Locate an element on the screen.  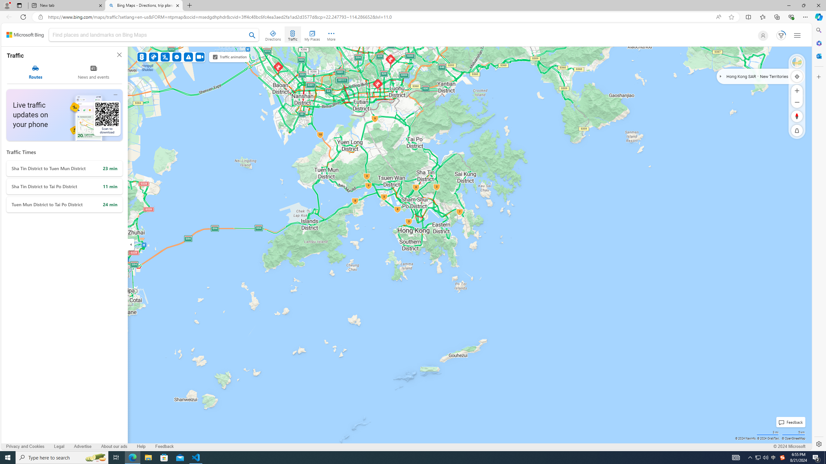
Sha Tin District to Tuen Mun District is located at coordinates (64, 169).